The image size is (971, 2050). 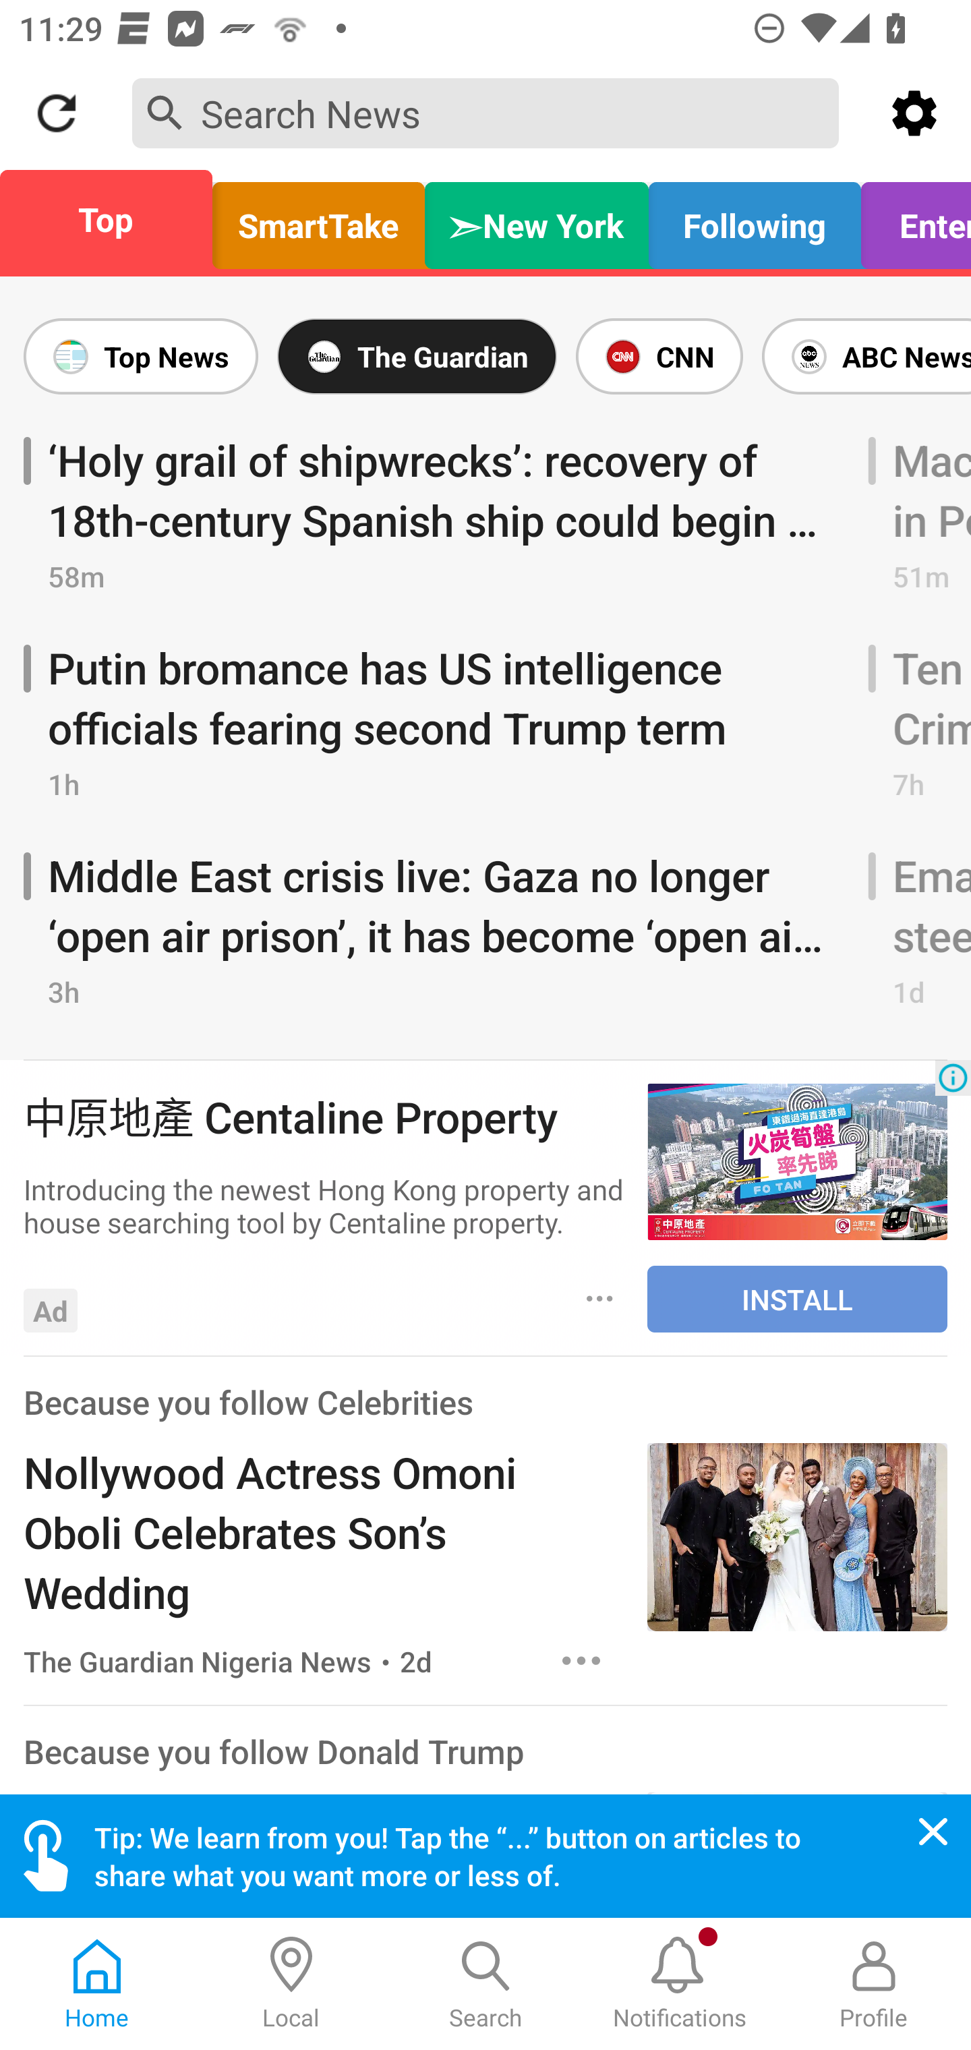 I want to click on Following, so click(x=754, y=219).